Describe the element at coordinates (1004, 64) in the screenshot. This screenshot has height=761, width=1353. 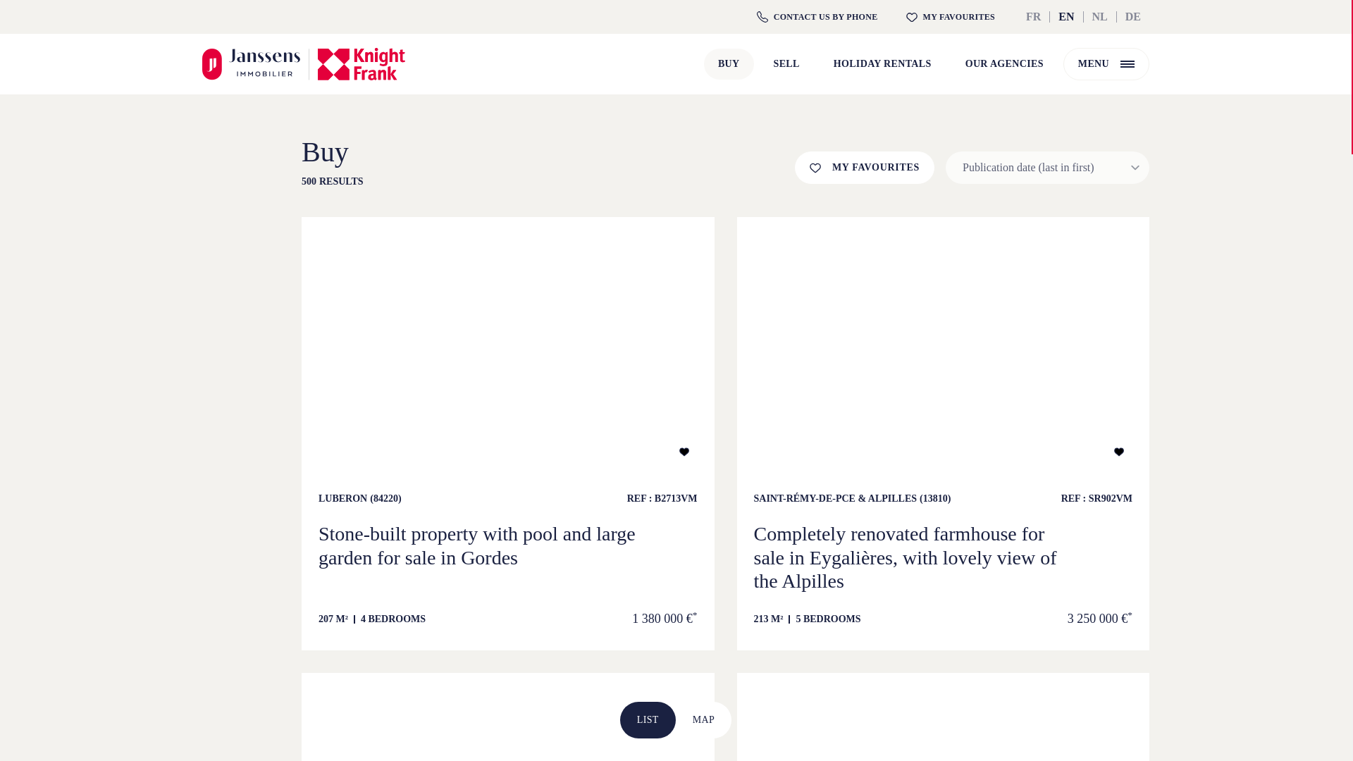
I see `OUR AGENCIES` at that location.